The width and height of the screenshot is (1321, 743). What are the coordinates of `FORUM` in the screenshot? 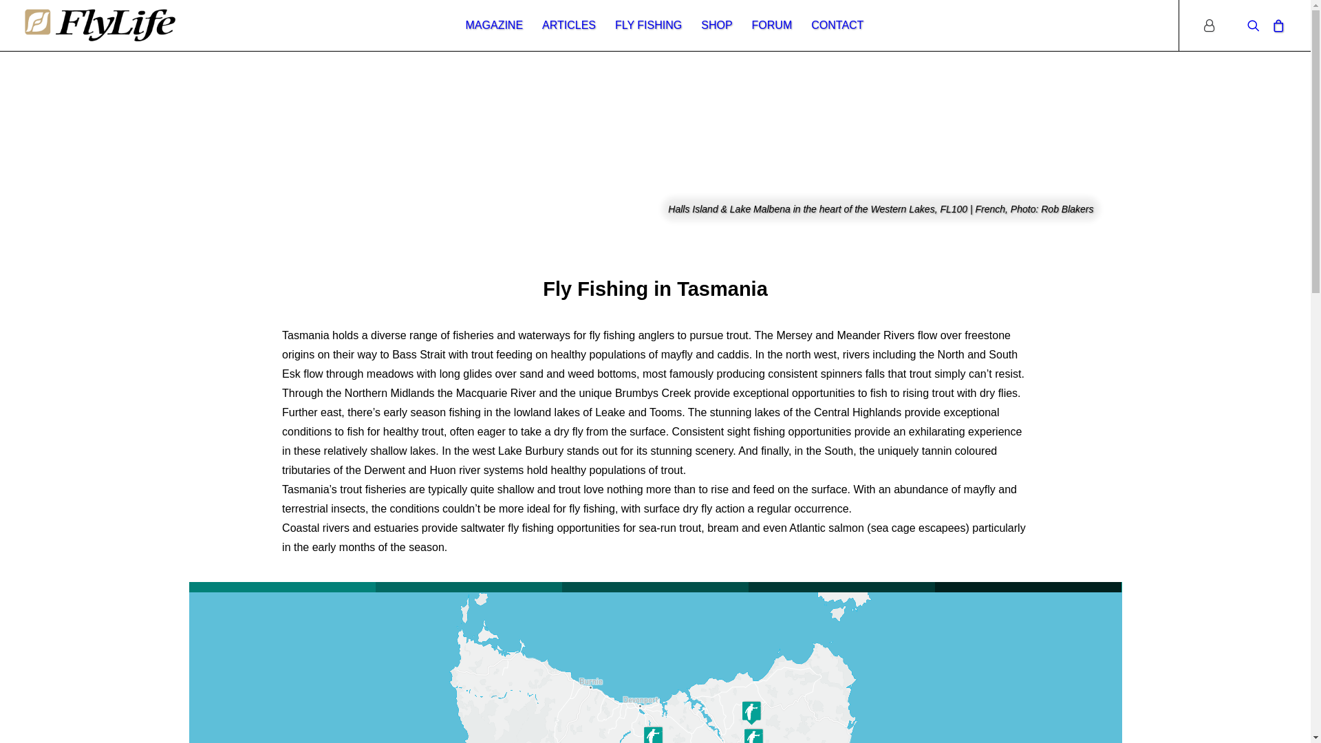 It's located at (772, 25).